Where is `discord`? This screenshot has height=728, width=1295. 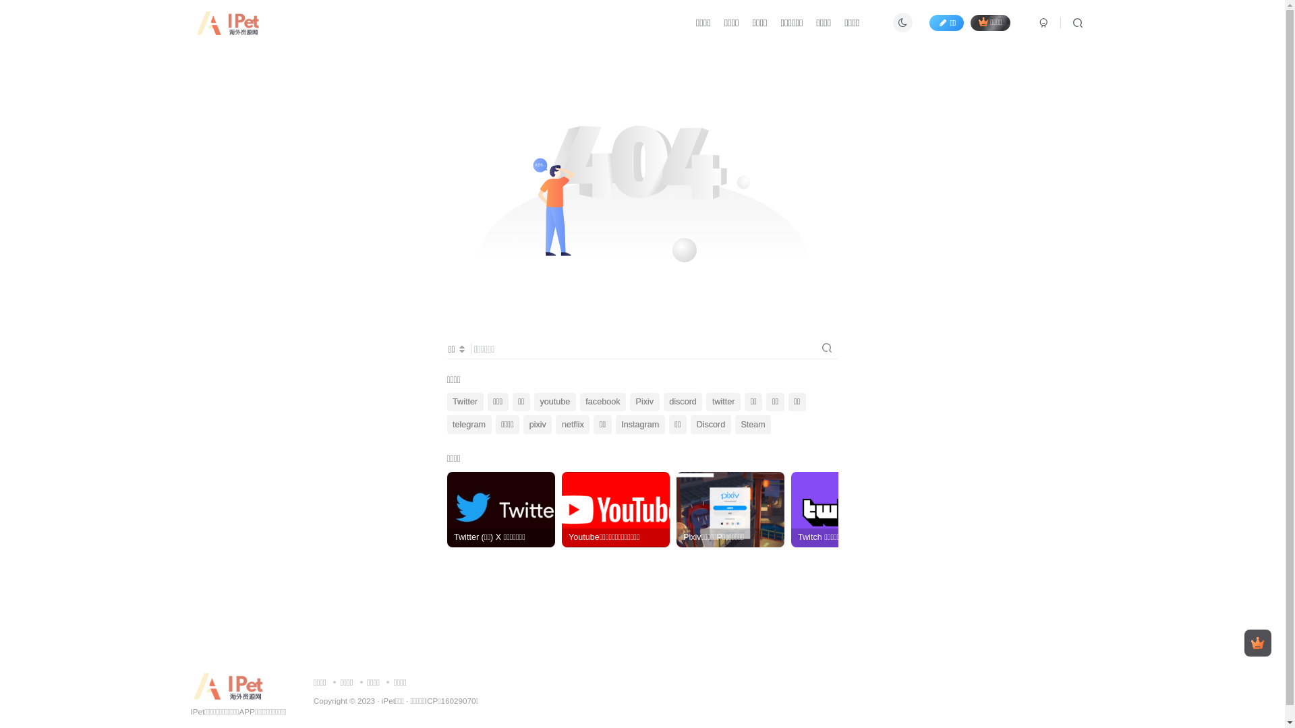
discord is located at coordinates (683, 402).